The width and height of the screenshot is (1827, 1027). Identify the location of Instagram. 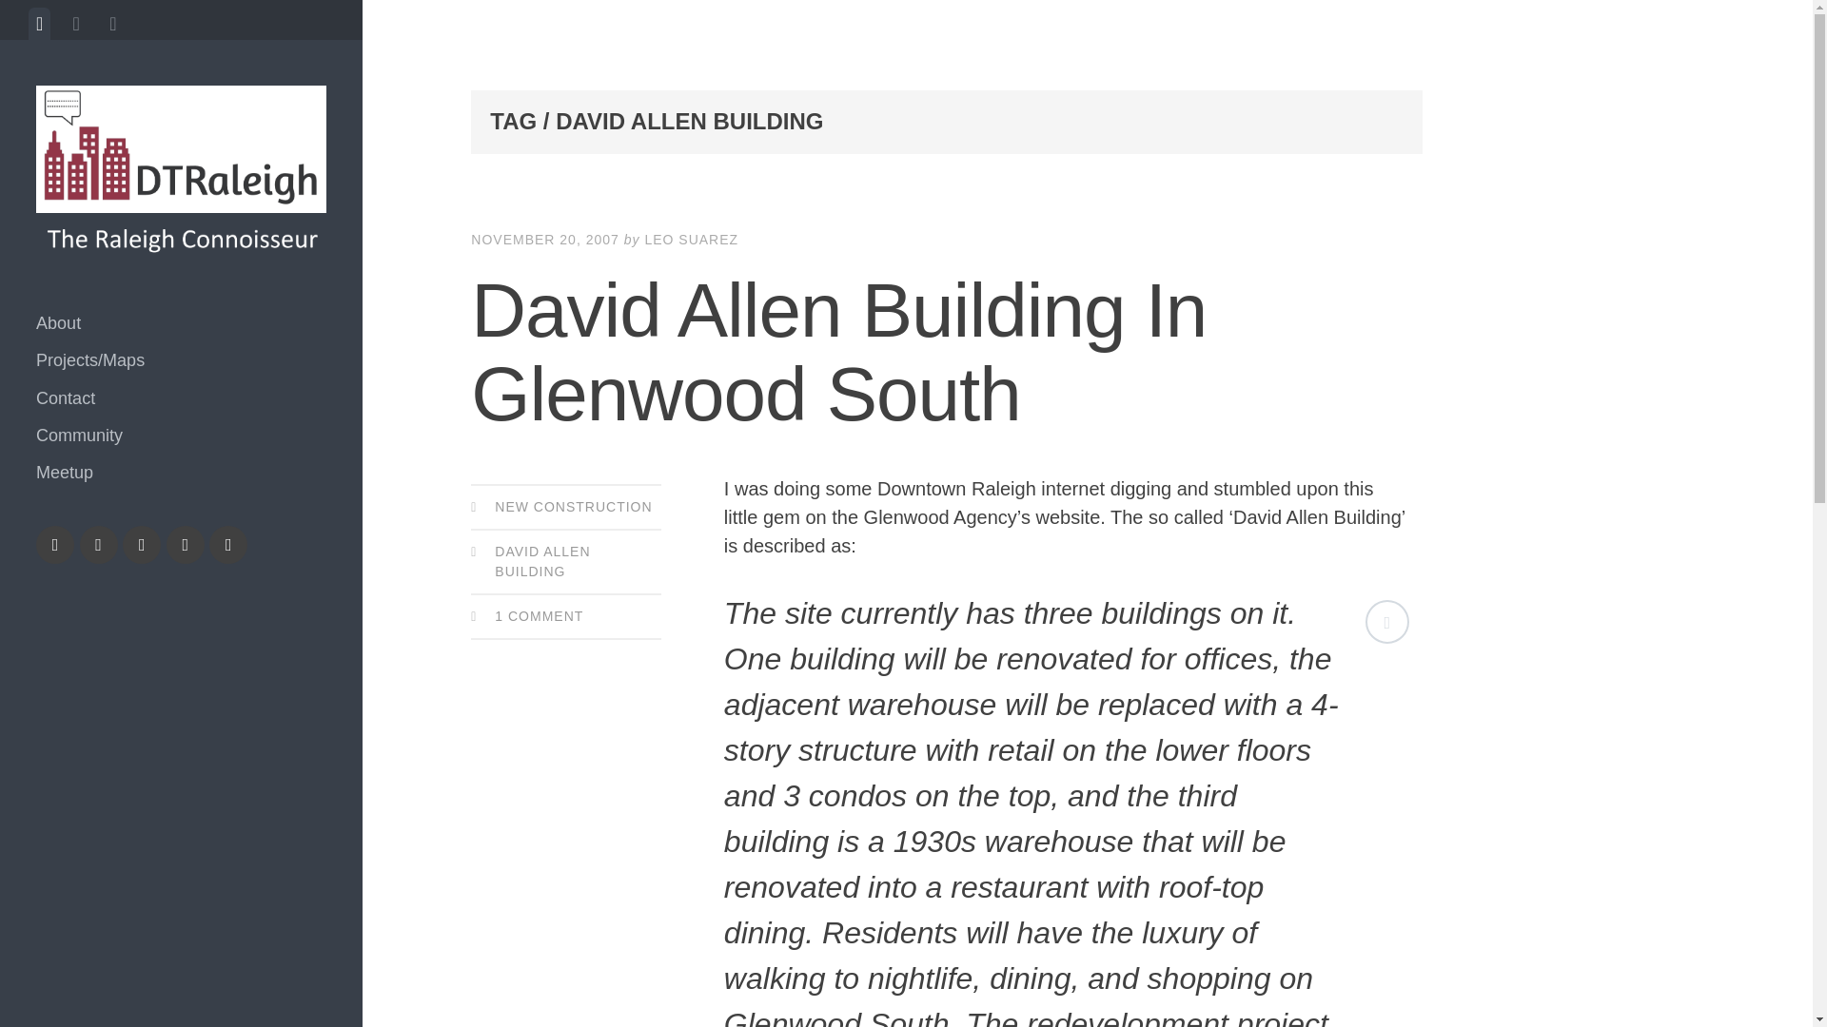
(99, 544).